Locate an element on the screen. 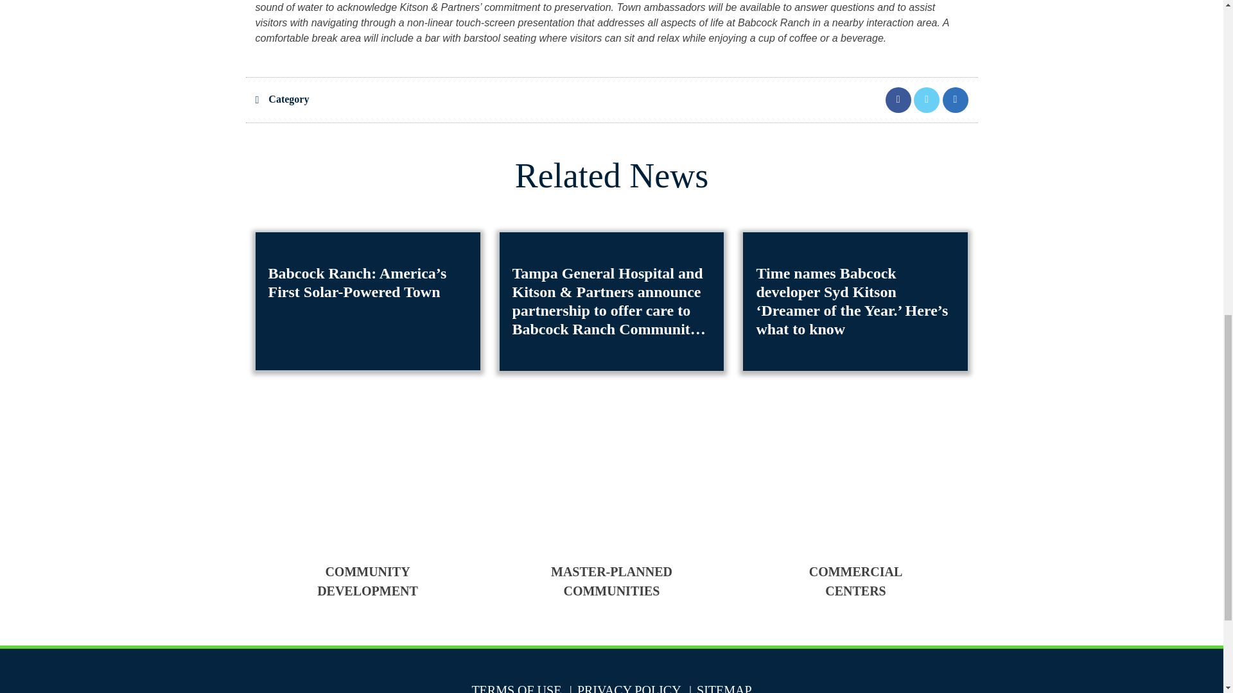 This screenshot has width=1233, height=693. TERMS OF USE is located at coordinates (516, 688).